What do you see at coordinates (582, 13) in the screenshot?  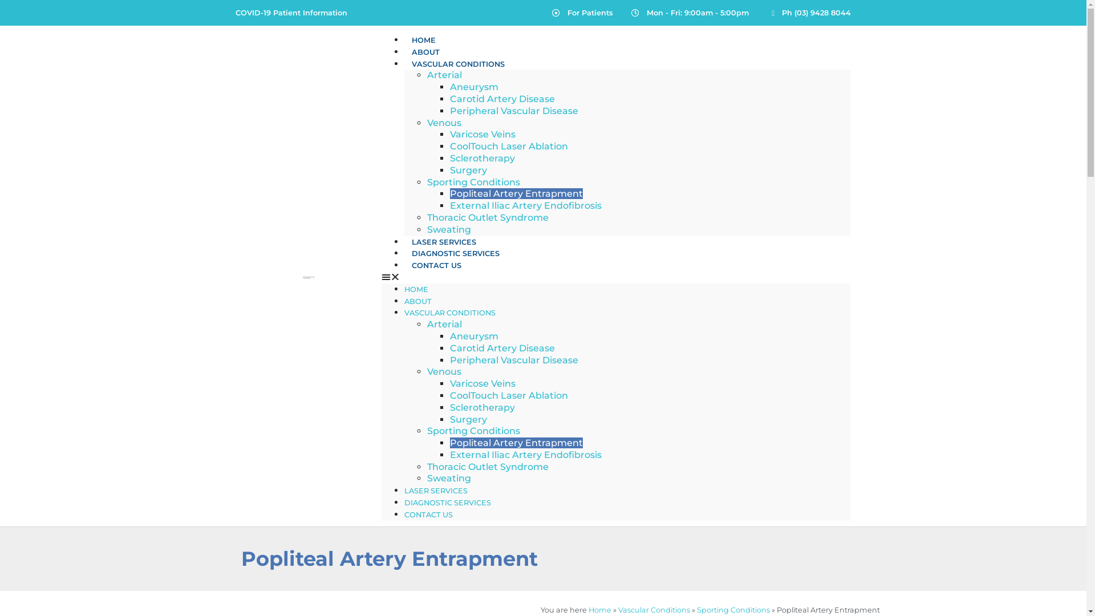 I see `For Patients` at bounding box center [582, 13].